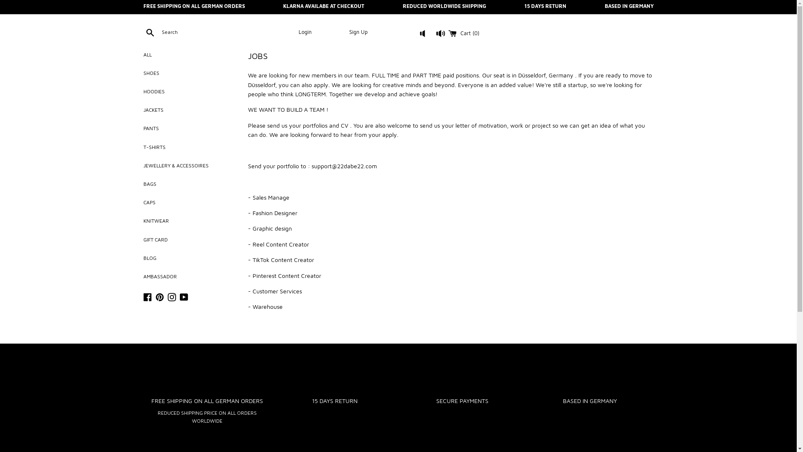  I want to click on Pinterest, so click(160, 296).